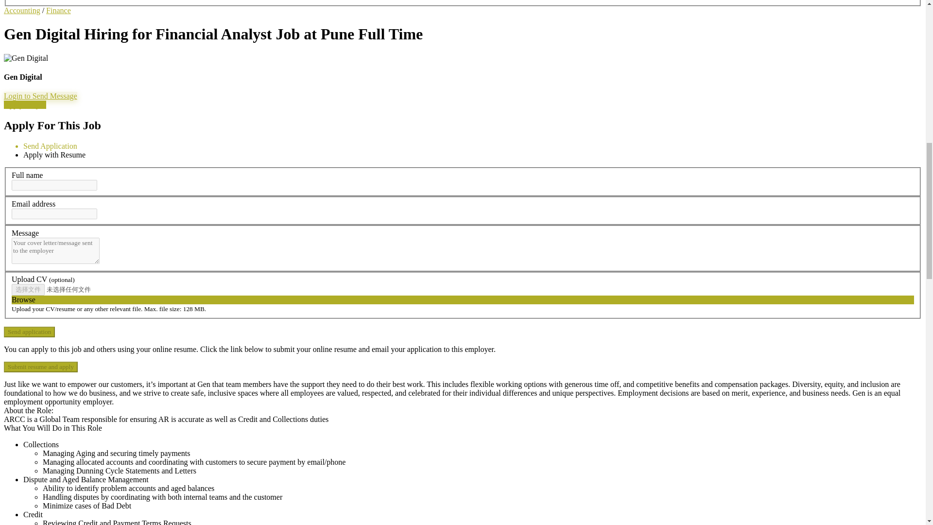  I want to click on Submit resume and apply, so click(40, 367).